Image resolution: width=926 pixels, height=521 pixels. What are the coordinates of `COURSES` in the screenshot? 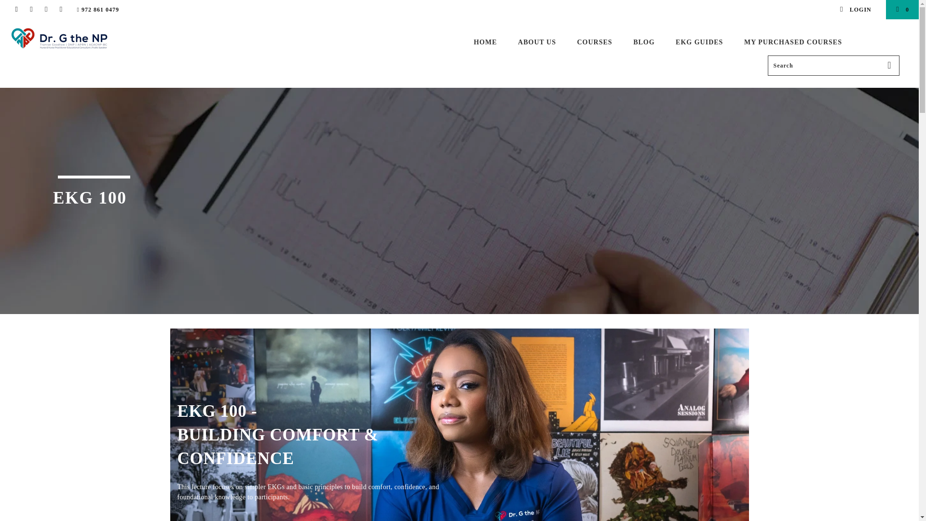 It's located at (594, 42).